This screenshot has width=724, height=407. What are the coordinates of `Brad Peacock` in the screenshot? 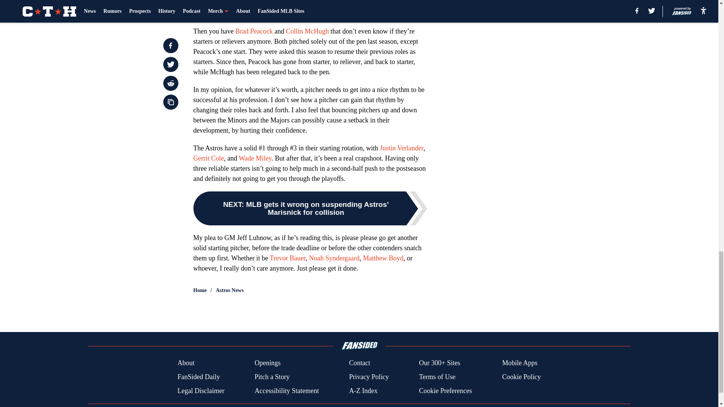 It's located at (254, 31).